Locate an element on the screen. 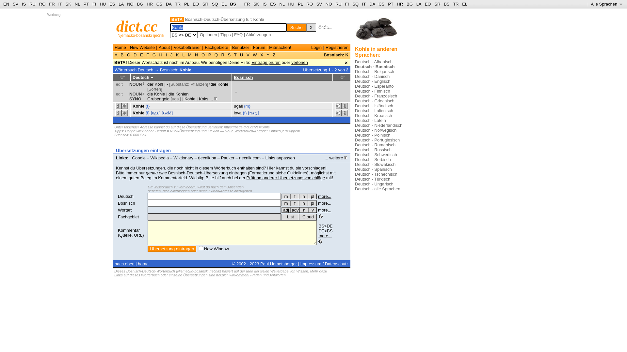 This screenshot has width=627, height=352. lova is located at coordinates (238, 113).